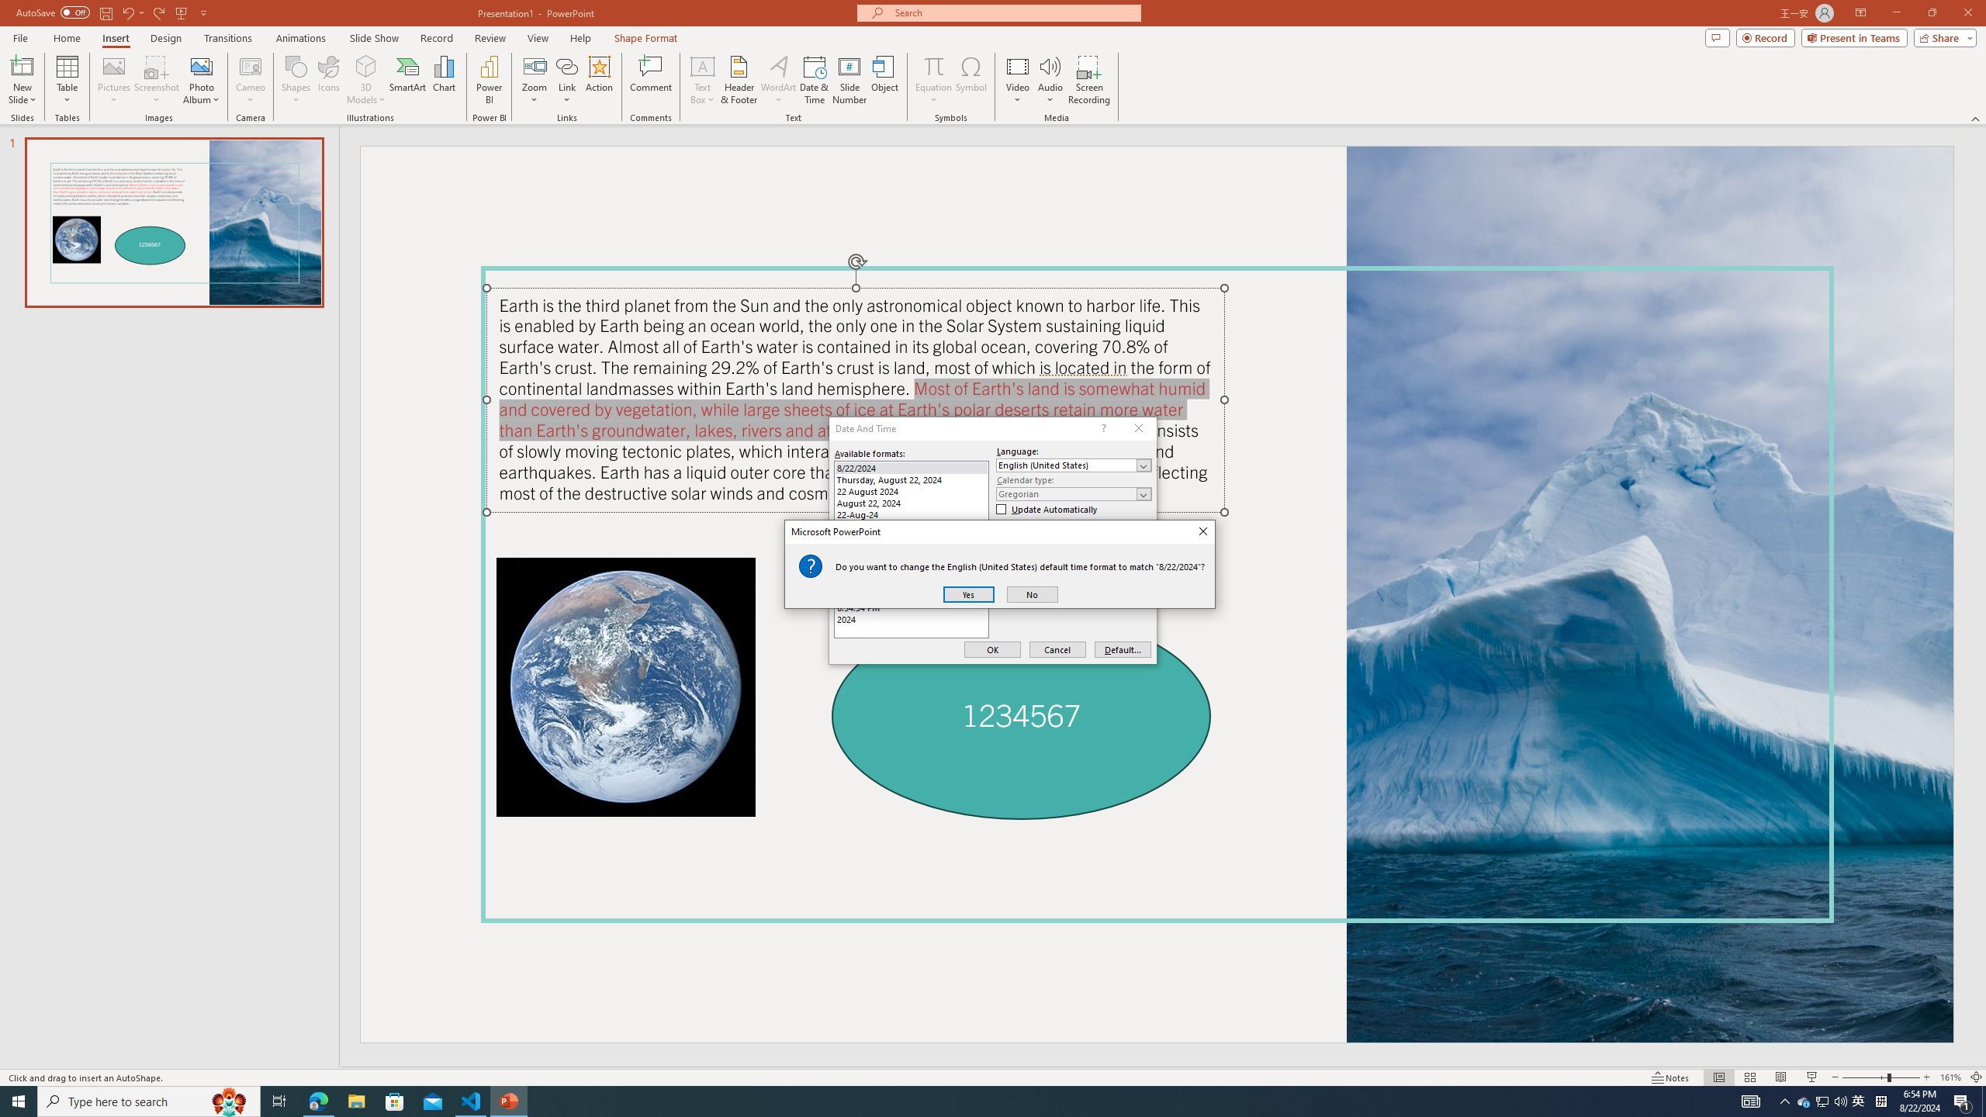 The width and height of the screenshot is (1986, 1117). I want to click on 3D Models, so click(366, 80).